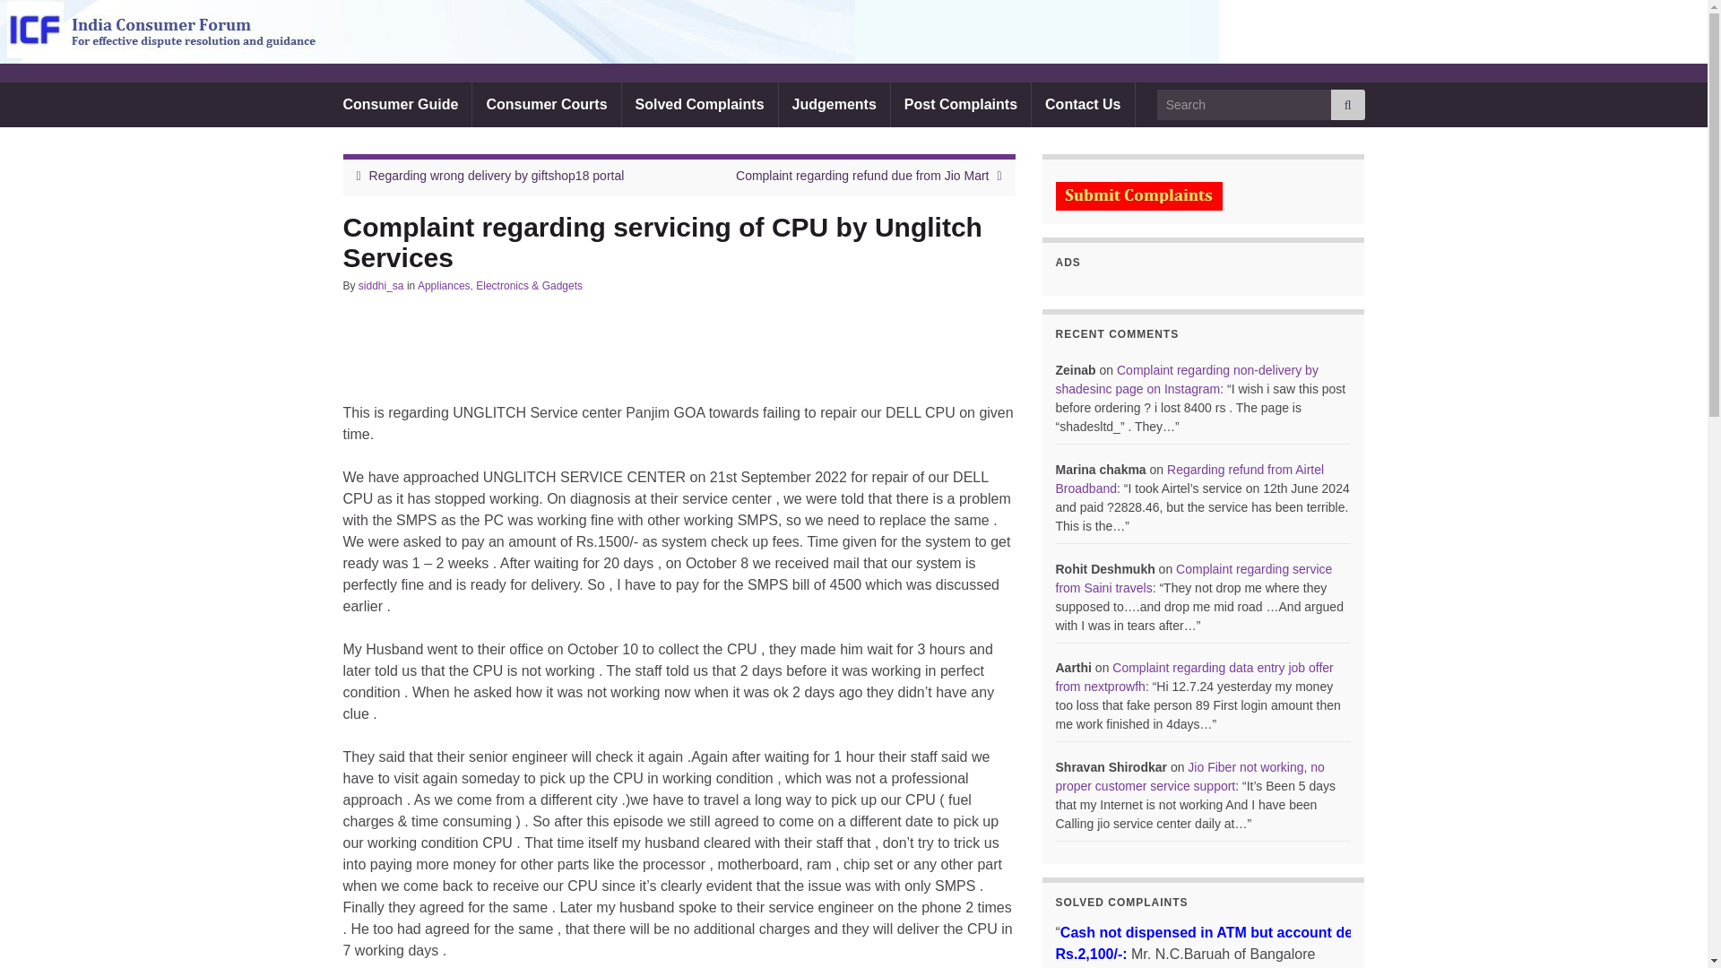 This screenshot has height=968, width=1721. I want to click on Complaint regarding data entry job offer from nextprowfh, so click(1195, 677).